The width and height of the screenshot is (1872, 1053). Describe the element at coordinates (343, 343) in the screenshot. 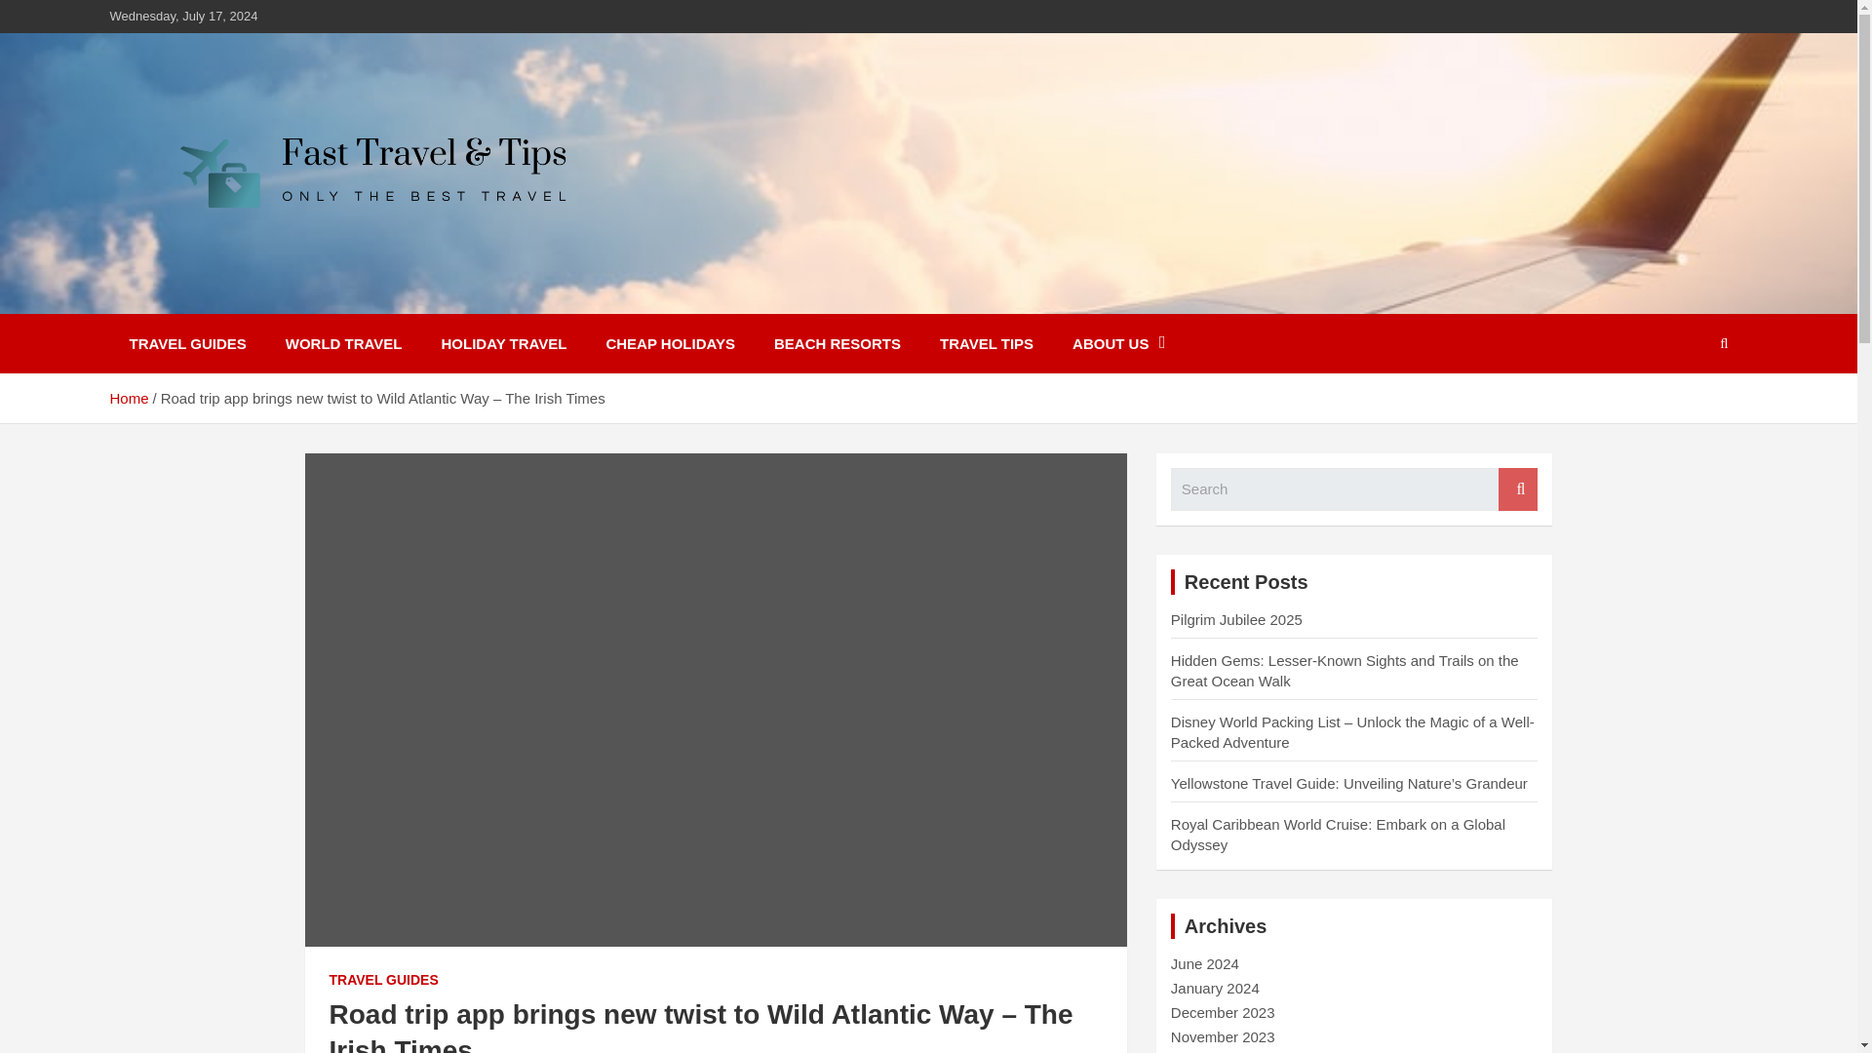

I see `WORLD TRAVEL` at that location.